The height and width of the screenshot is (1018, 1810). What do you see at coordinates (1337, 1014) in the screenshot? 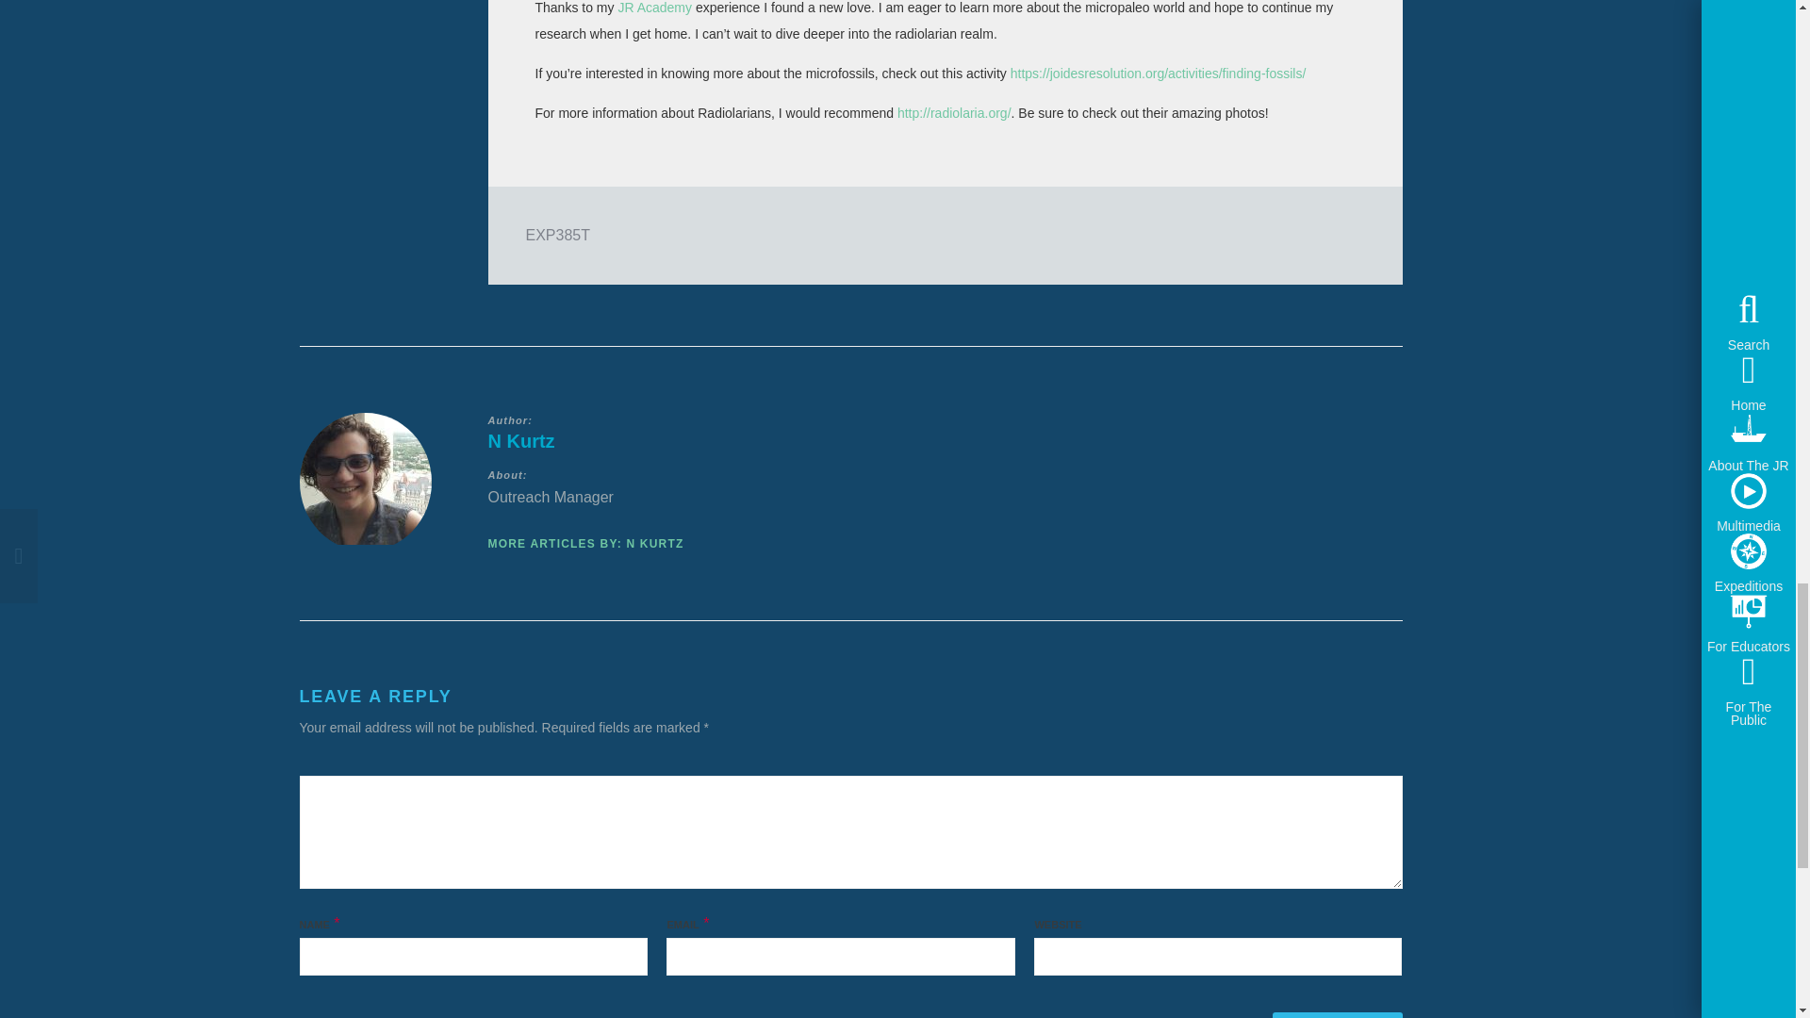
I see `Post Comment` at bounding box center [1337, 1014].